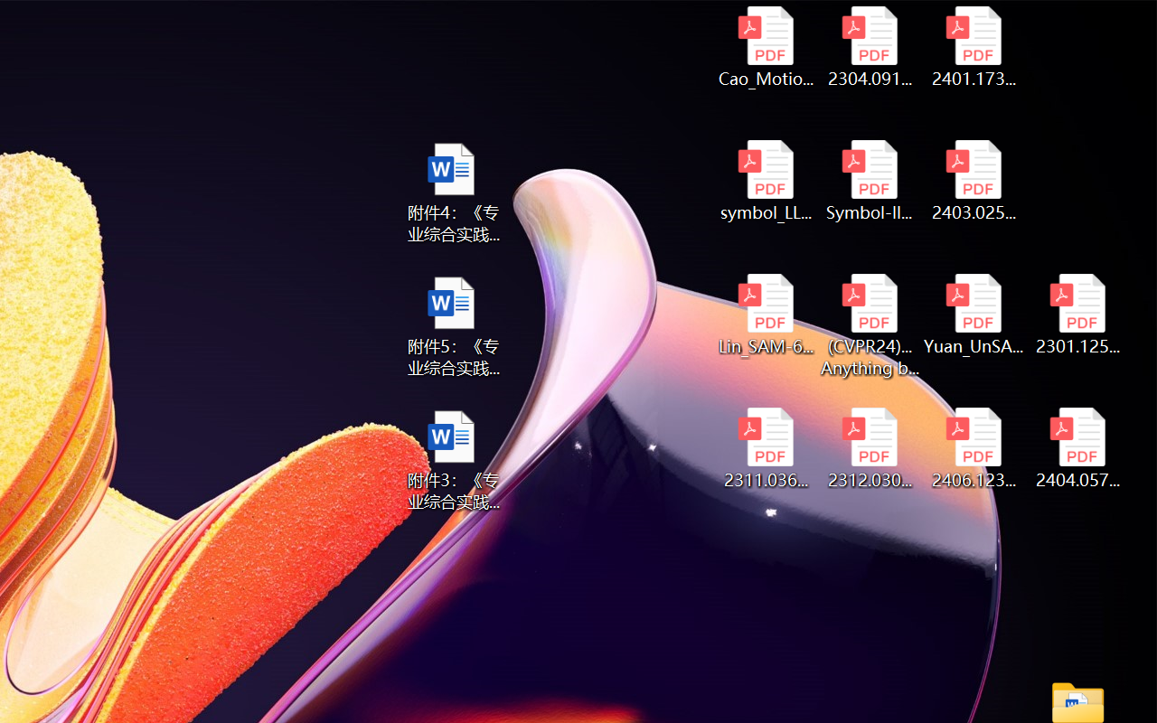 The image size is (1157, 723). I want to click on 2304.09121v3.pdf, so click(870, 47).